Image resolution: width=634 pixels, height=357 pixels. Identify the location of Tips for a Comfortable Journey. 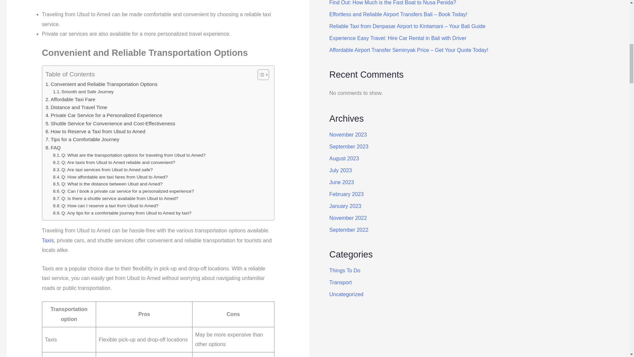
(83, 139).